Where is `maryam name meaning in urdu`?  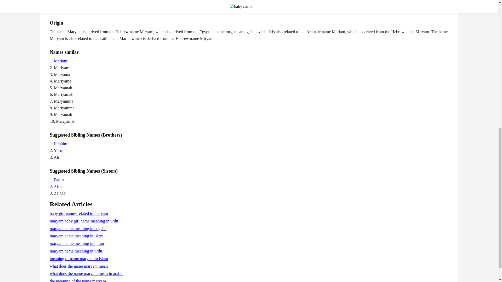
maryam name meaning in urdu is located at coordinates (76, 251).